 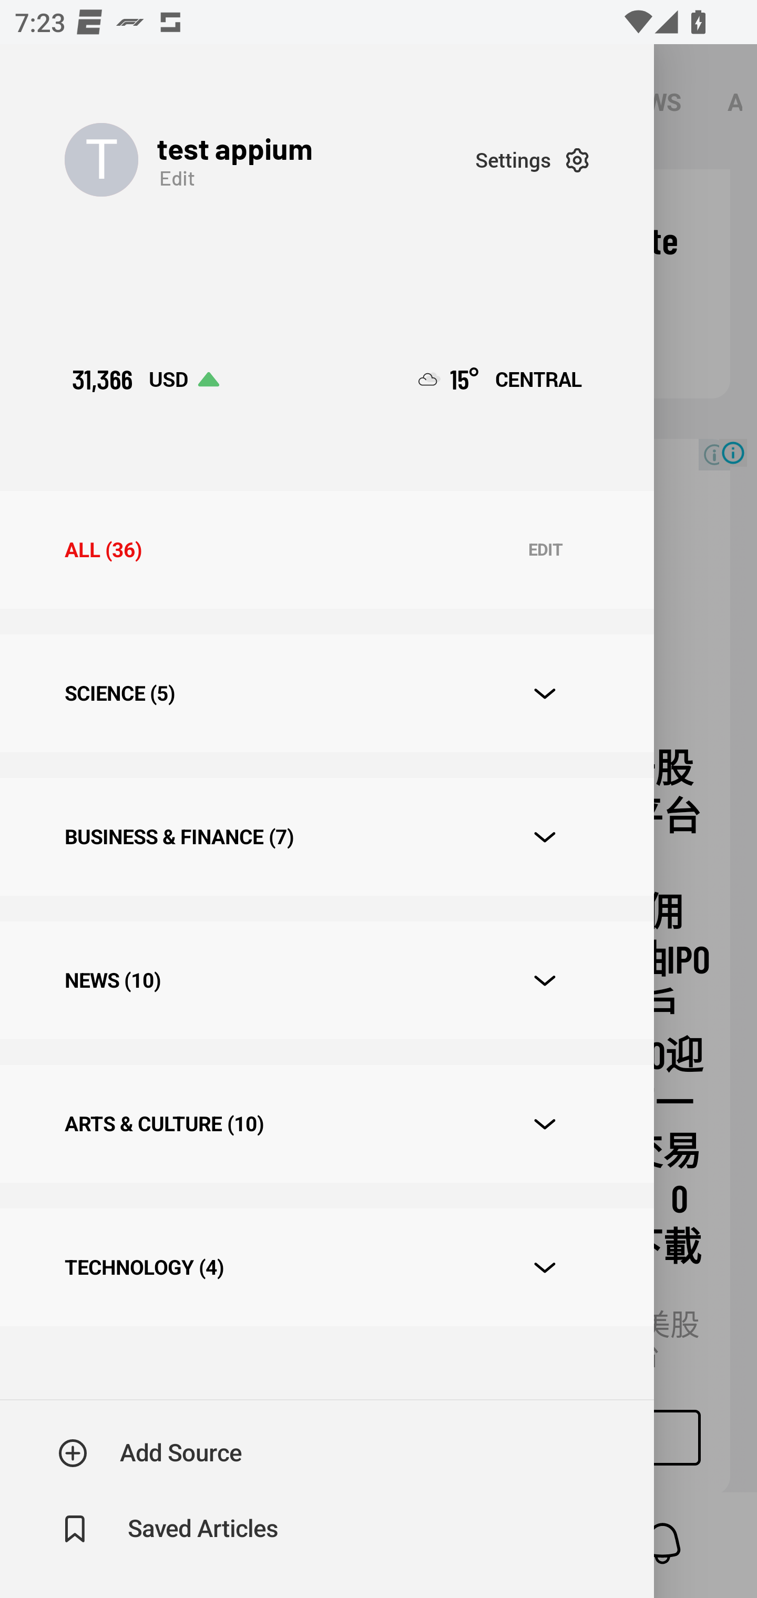 What do you see at coordinates (545, 694) in the screenshot?
I see `Expand Button` at bounding box center [545, 694].